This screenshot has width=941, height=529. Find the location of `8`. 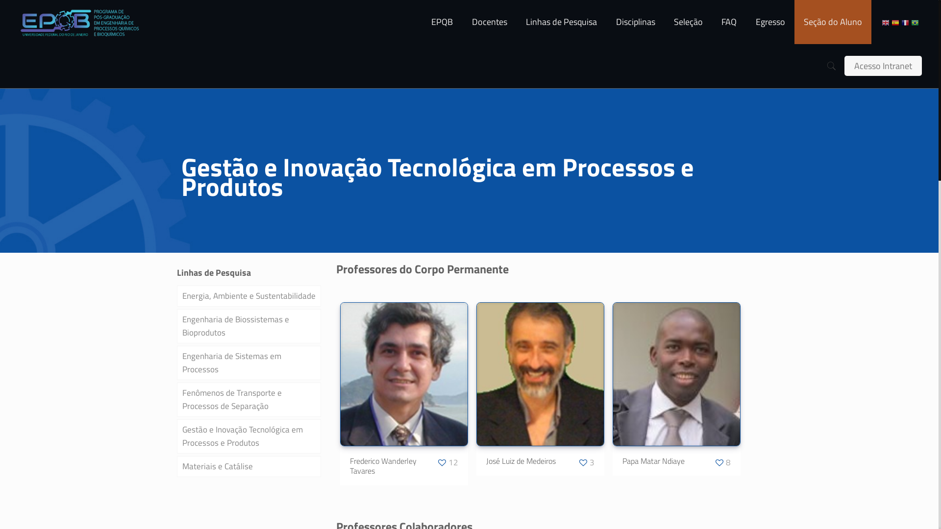

8 is located at coordinates (722, 462).